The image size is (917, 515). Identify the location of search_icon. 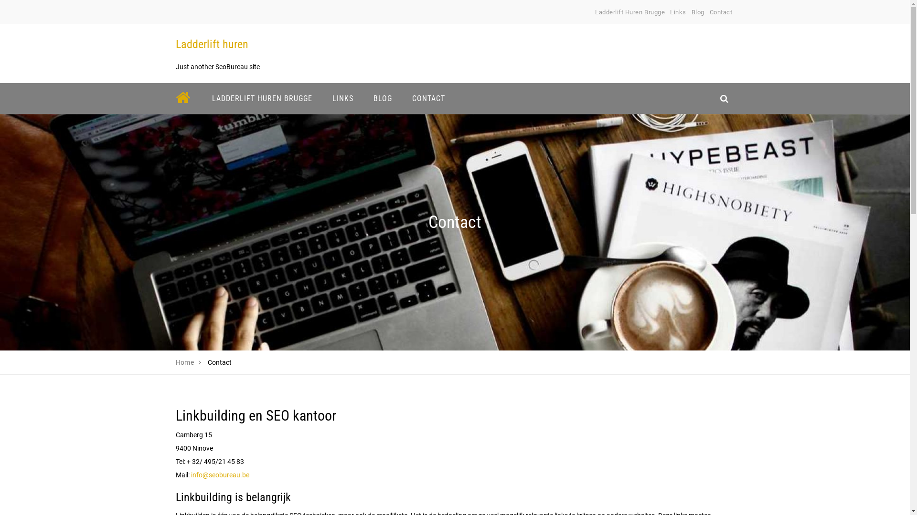
(724, 98).